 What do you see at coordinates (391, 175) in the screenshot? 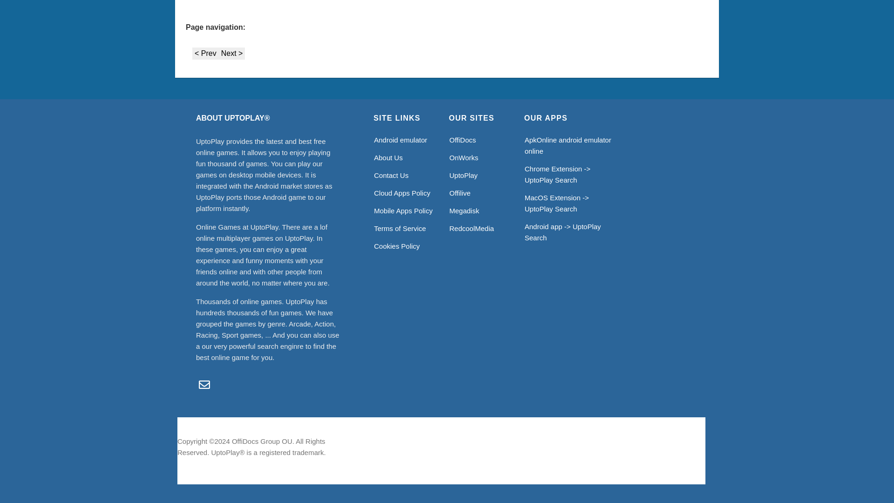
I see `Contact Us` at bounding box center [391, 175].